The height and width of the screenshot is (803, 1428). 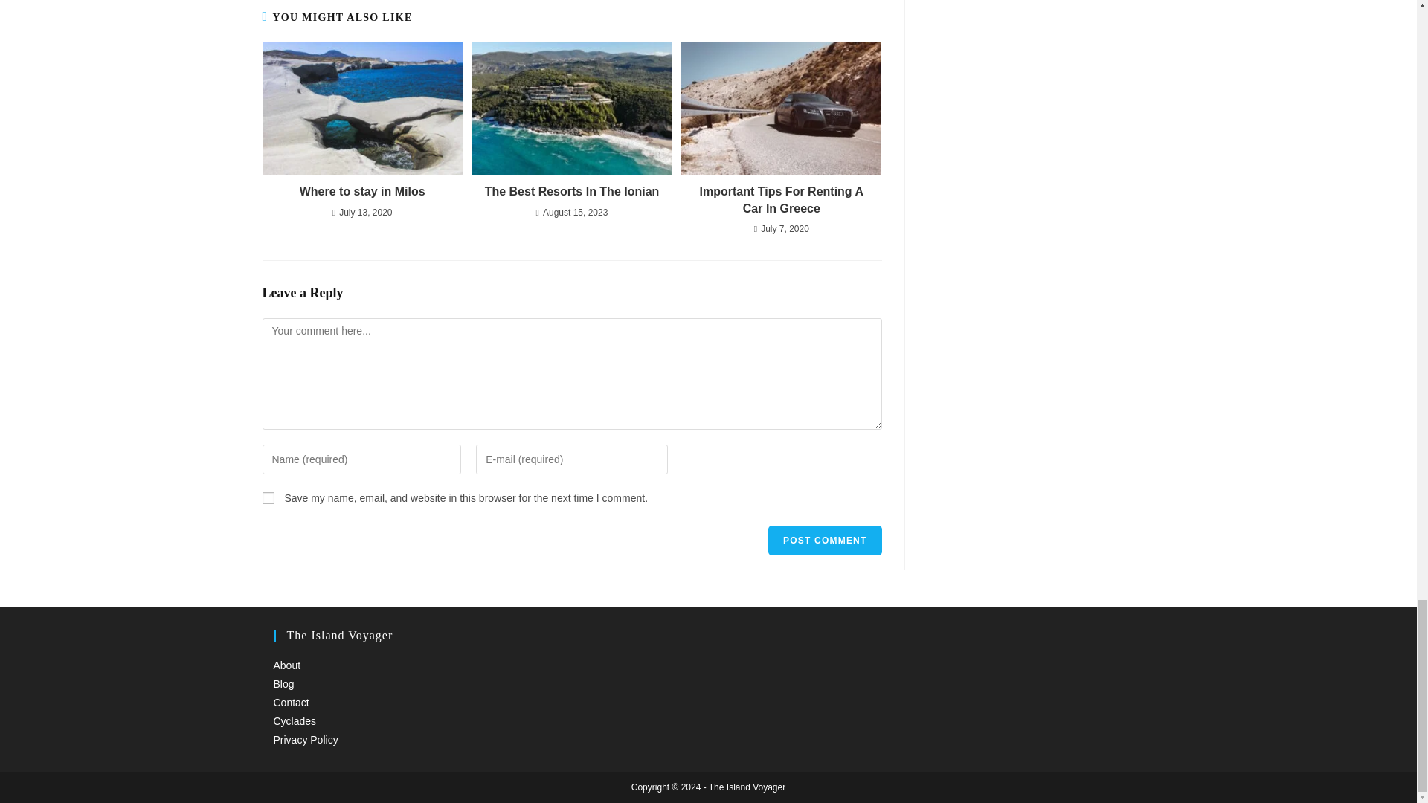 What do you see at coordinates (824, 541) in the screenshot?
I see `Post Comment` at bounding box center [824, 541].